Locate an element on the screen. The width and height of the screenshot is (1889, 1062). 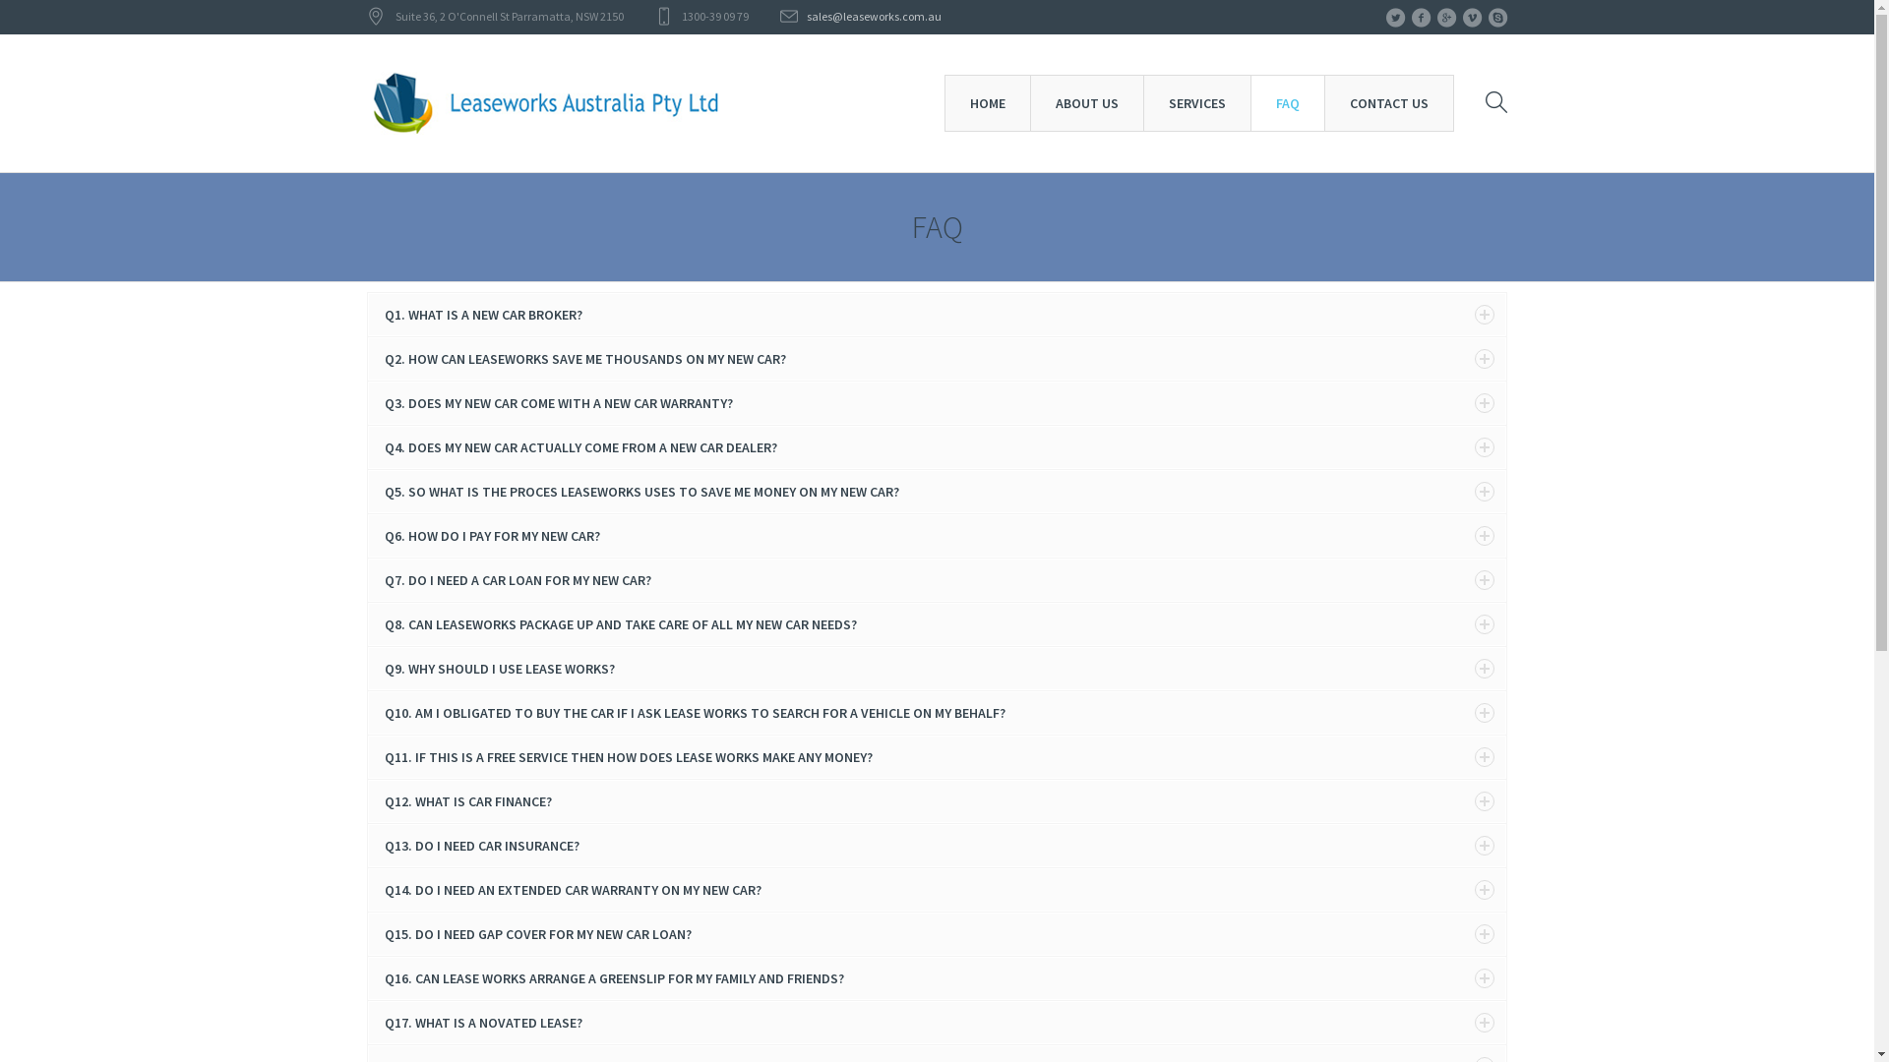
ABOUT US is located at coordinates (1086, 103).